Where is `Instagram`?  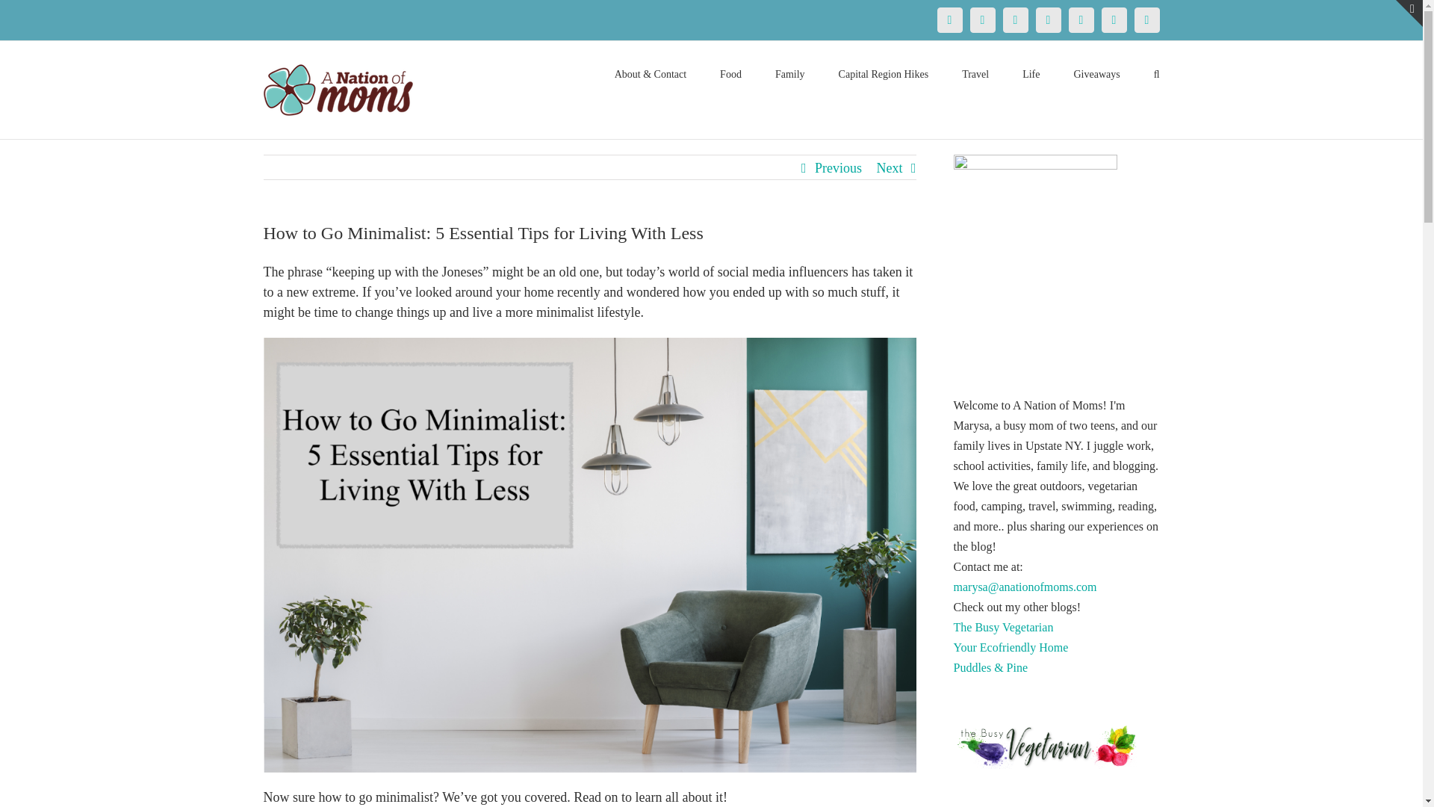
Instagram is located at coordinates (1048, 19).